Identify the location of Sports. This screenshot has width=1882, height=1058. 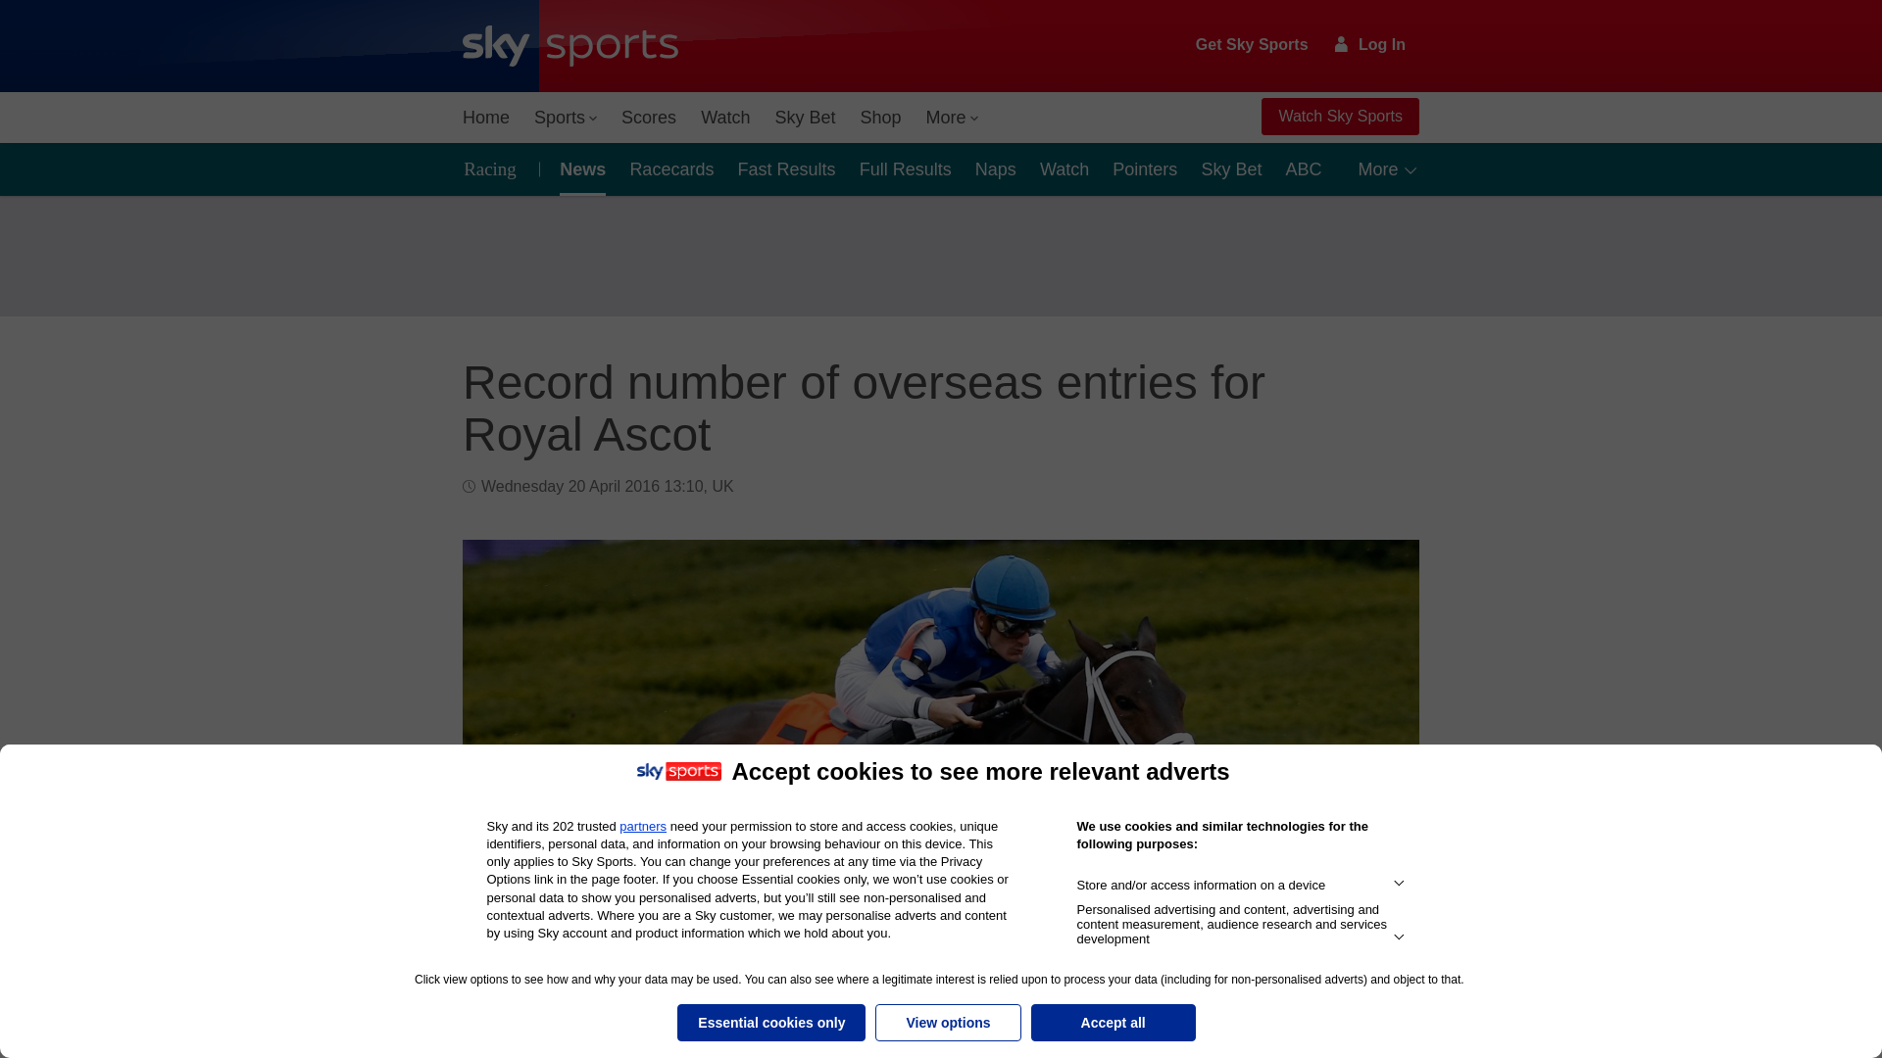
(565, 118).